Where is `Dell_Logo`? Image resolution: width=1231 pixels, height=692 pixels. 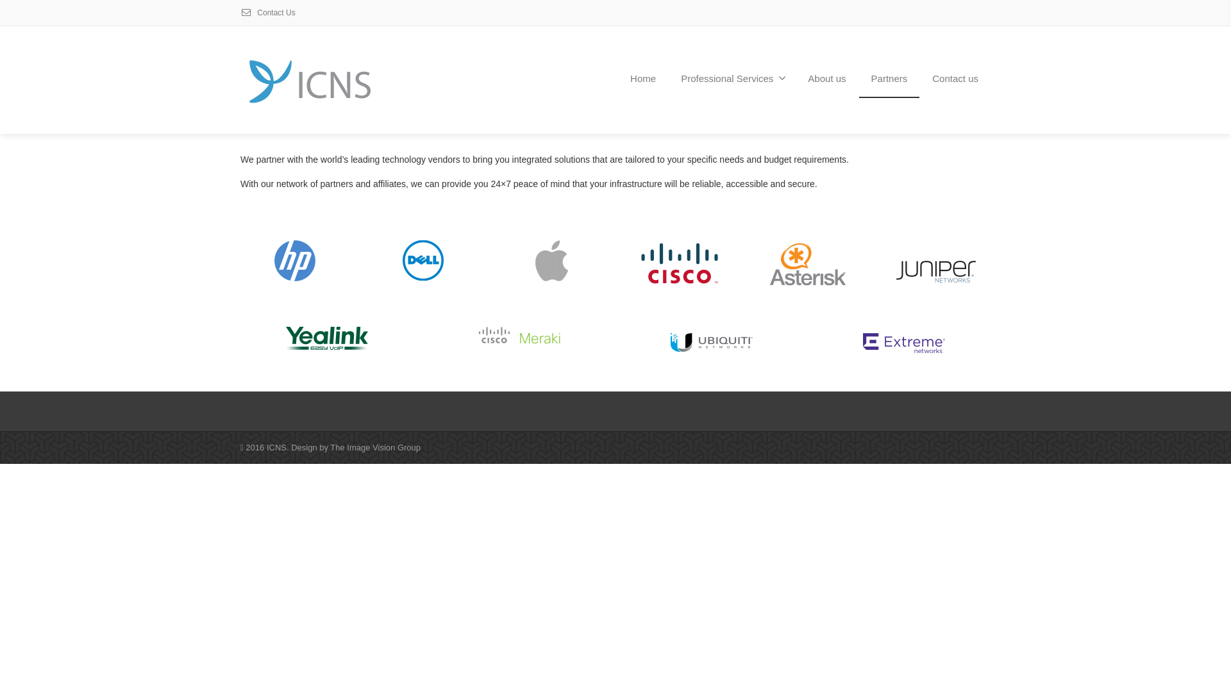
Dell_Logo is located at coordinates (423, 260).